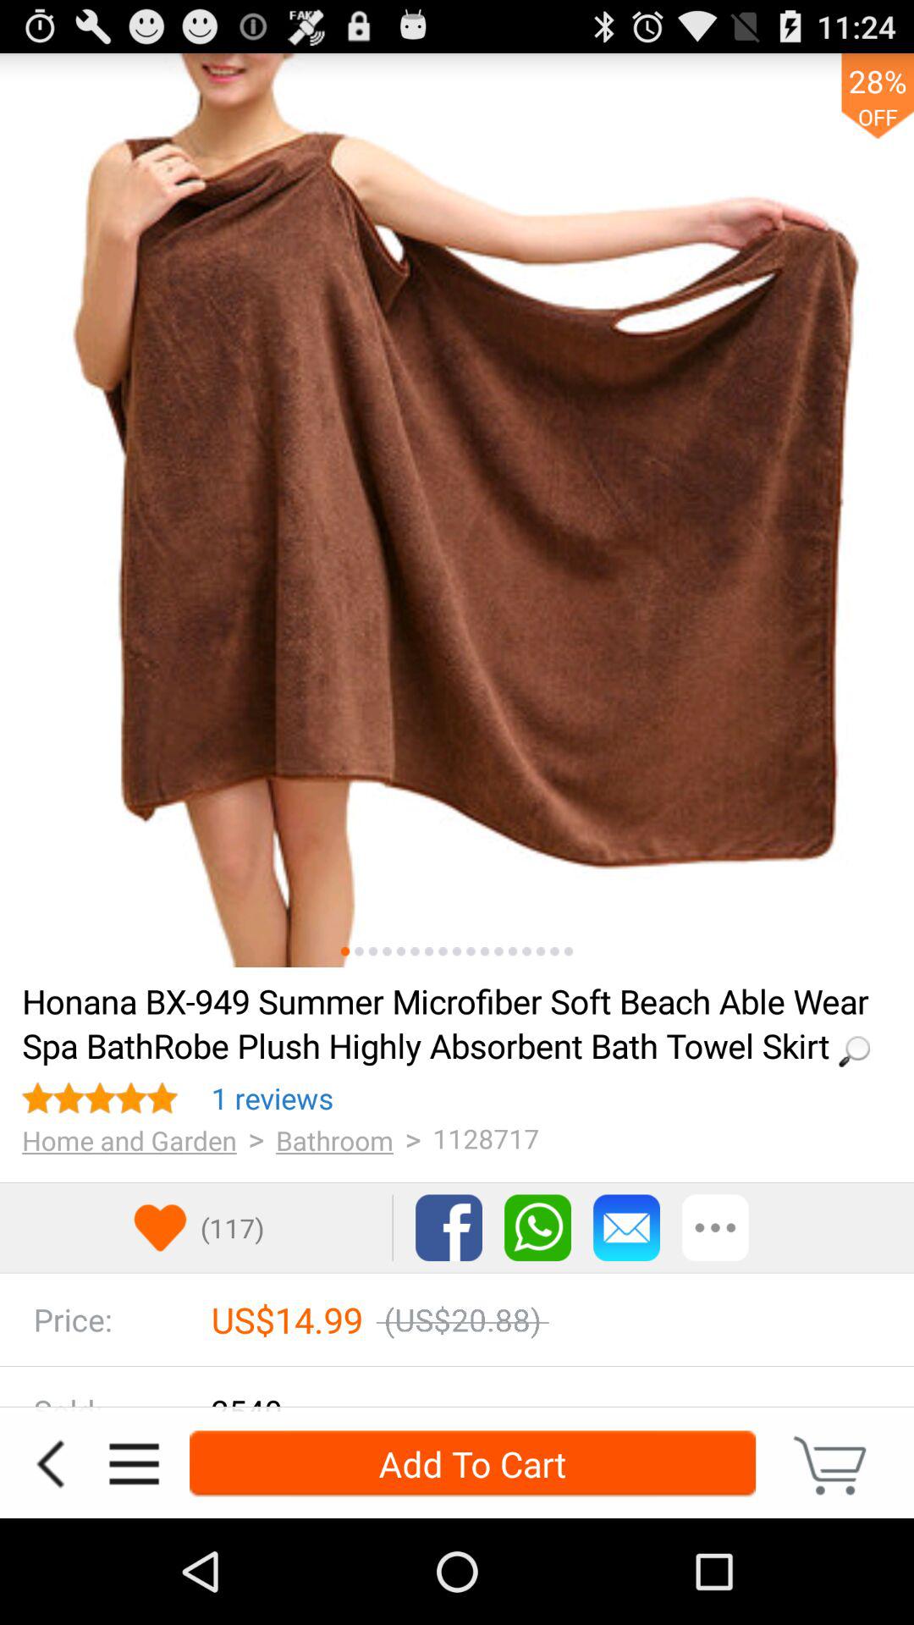 This screenshot has width=914, height=1625. I want to click on launch home and garden icon, so click(129, 1140).